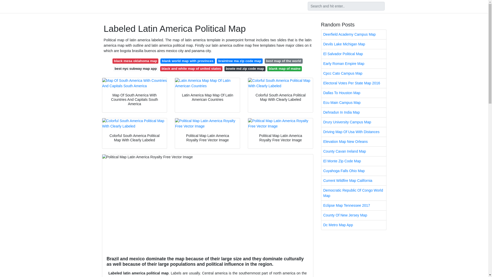 Image resolution: width=492 pixels, height=277 pixels. What do you see at coordinates (135, 69) in the screenshot?
I see `best nyc subway map app` at bounding box center [135, 69].